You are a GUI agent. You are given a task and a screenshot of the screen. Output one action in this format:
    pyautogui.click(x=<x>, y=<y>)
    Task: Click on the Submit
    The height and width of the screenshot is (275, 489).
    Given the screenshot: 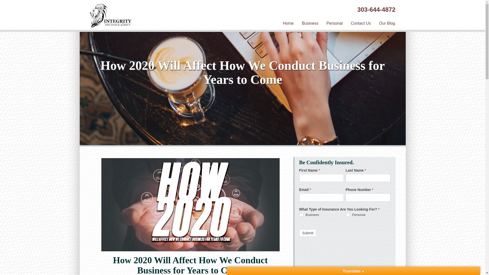 What is the action you would take?
    pyautogui.click(x=308, y=233)
    